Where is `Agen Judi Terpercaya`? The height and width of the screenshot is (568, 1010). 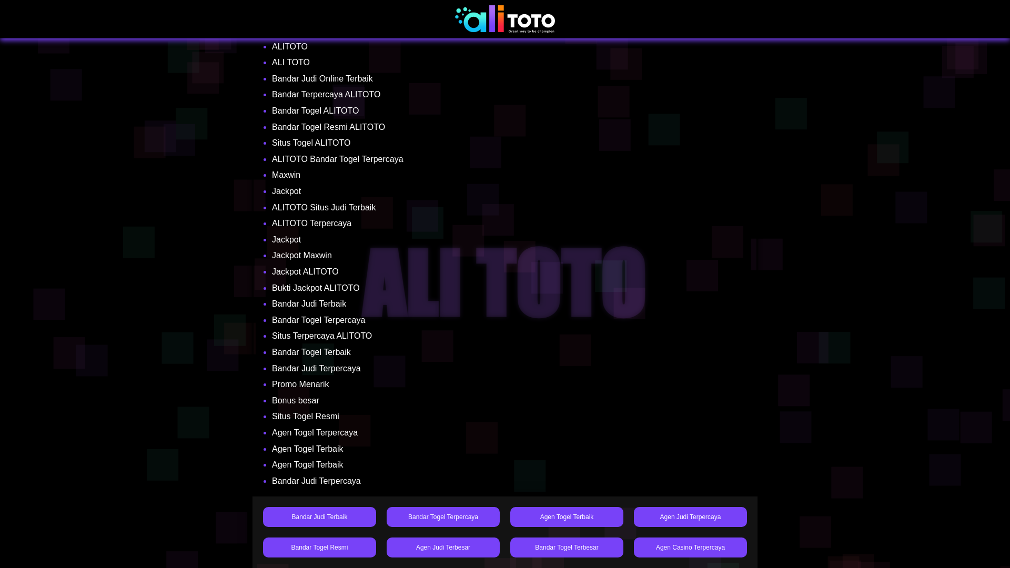
Agen Judi Terpercaya is located at coordinates (690, 517).